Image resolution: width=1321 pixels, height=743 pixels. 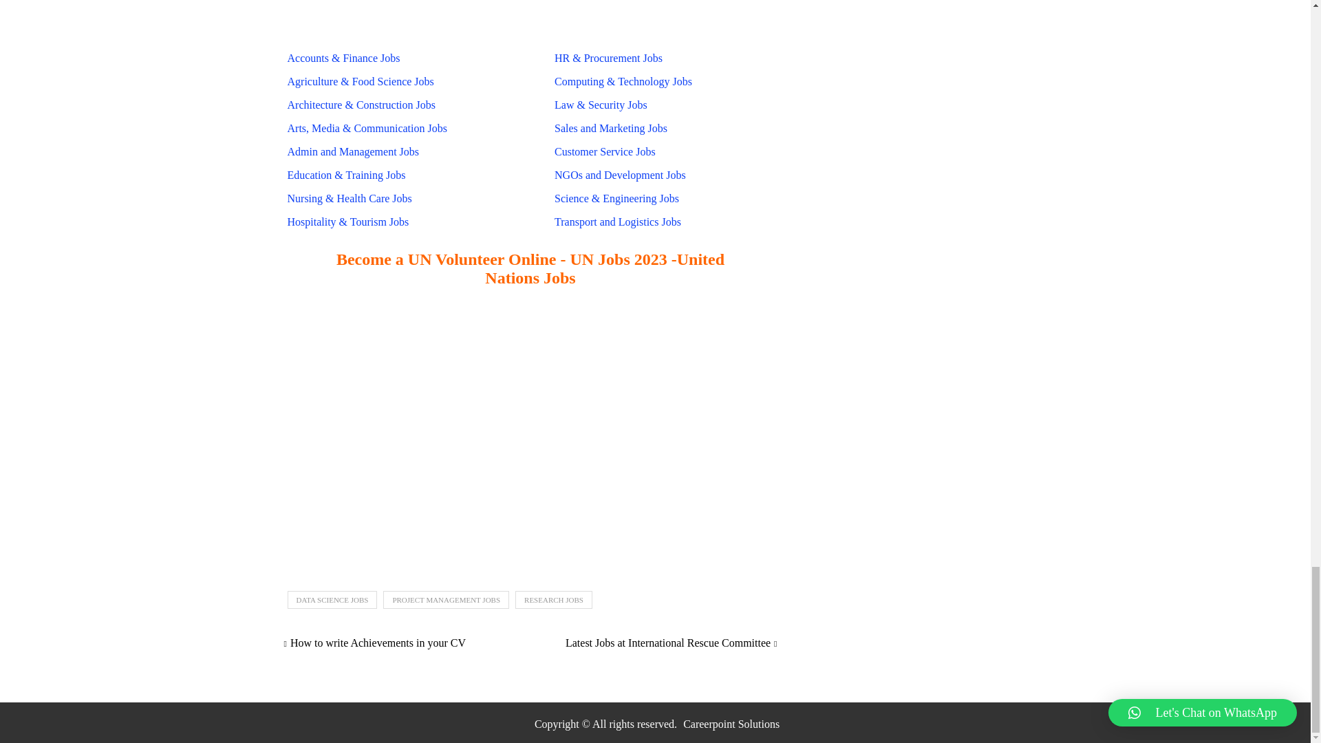 I want to click on Latest Jobs at International Rescue Committee, so click(x=672, y=643).